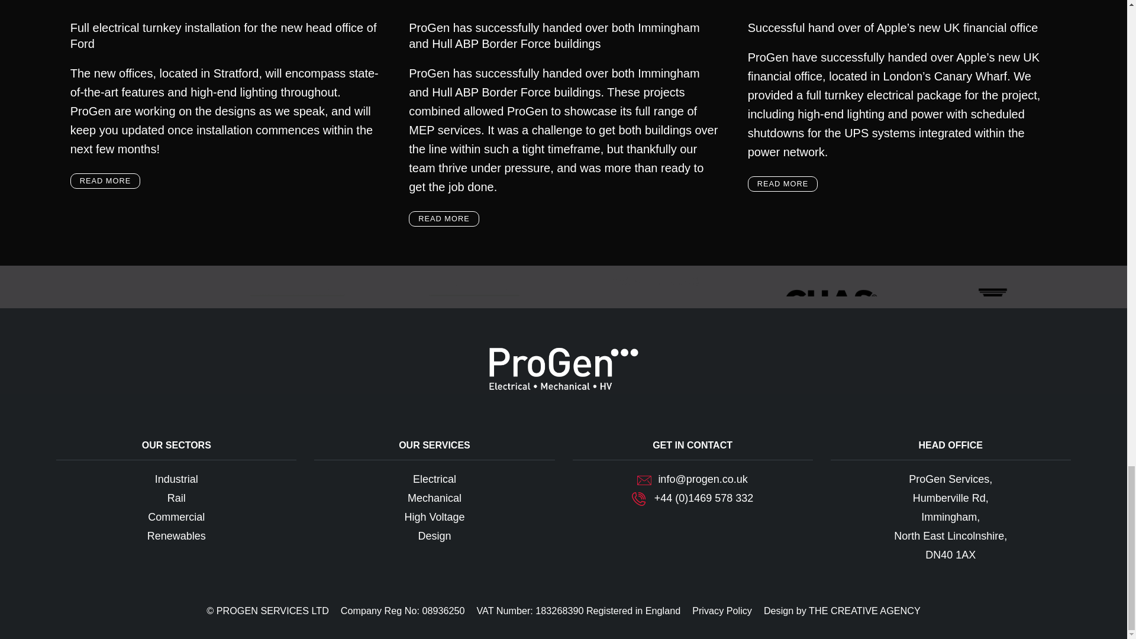 The height and width of the screenshot is (639, 1136). Describe the element at coordinates (176, 498) in the screenshot. I see `Rail` at that location.